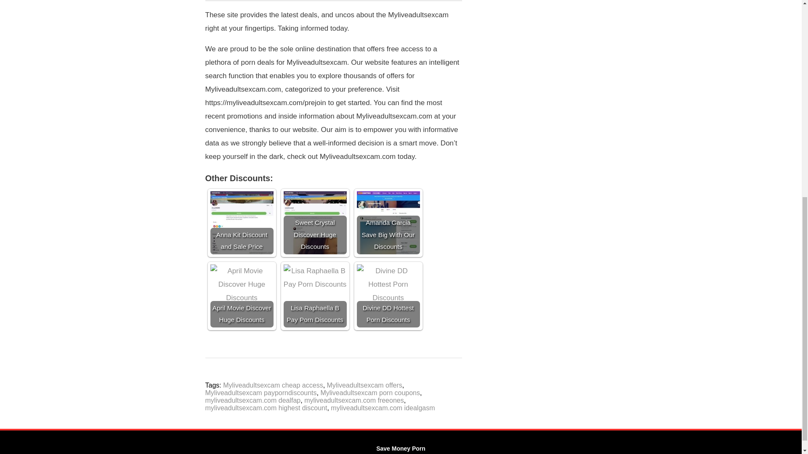 This screenshot has height=454, width=808. Describe the element at coordinates (382, 408) in the screenshot. I see `myliveadultsexcam.com idealgasm` at that location.